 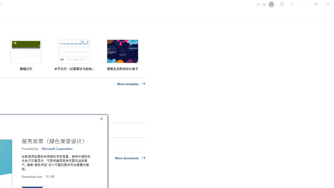 What do you see at coordinates (304, 4) in the screenshot?
I see `Minimize` at bounding box center [304, 4].